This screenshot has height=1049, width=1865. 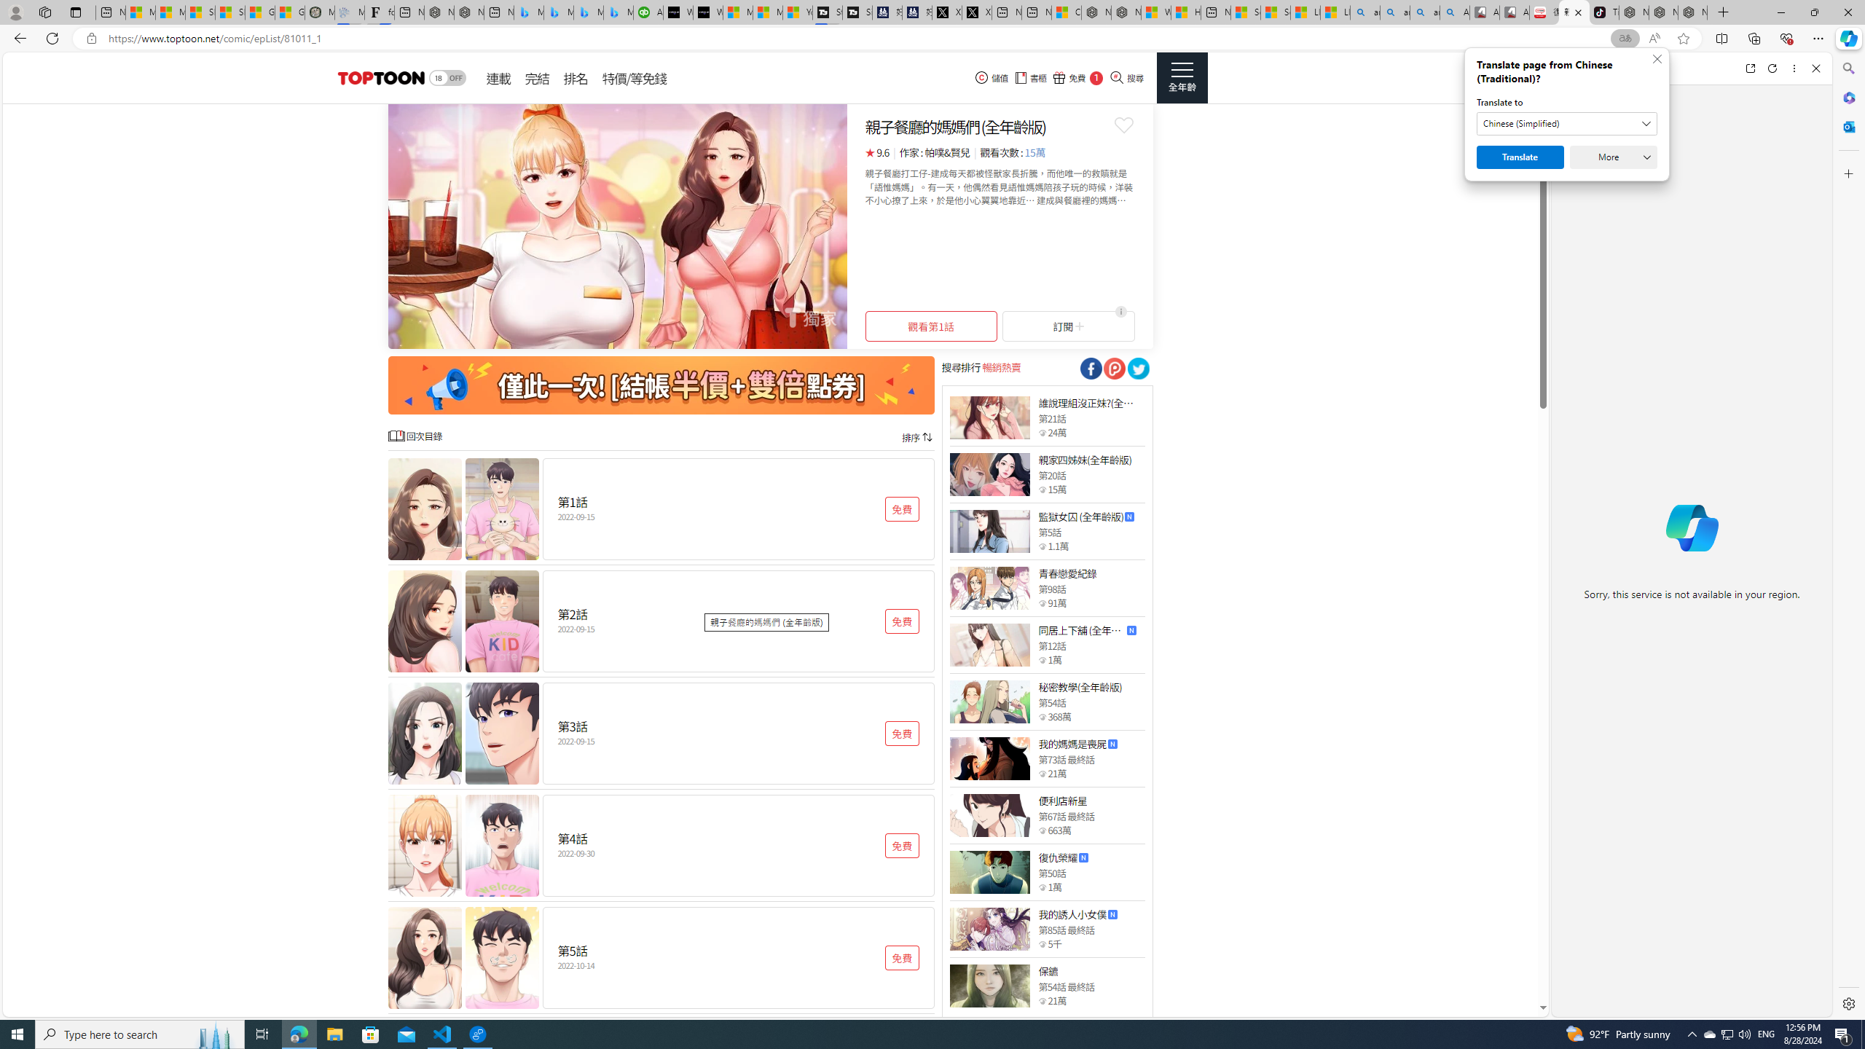 What do you see at coordinates (447, 78) in the screenshot?
I see `Class:  switch_18mode actionAdultBtn` at bounding box center [447, 78].